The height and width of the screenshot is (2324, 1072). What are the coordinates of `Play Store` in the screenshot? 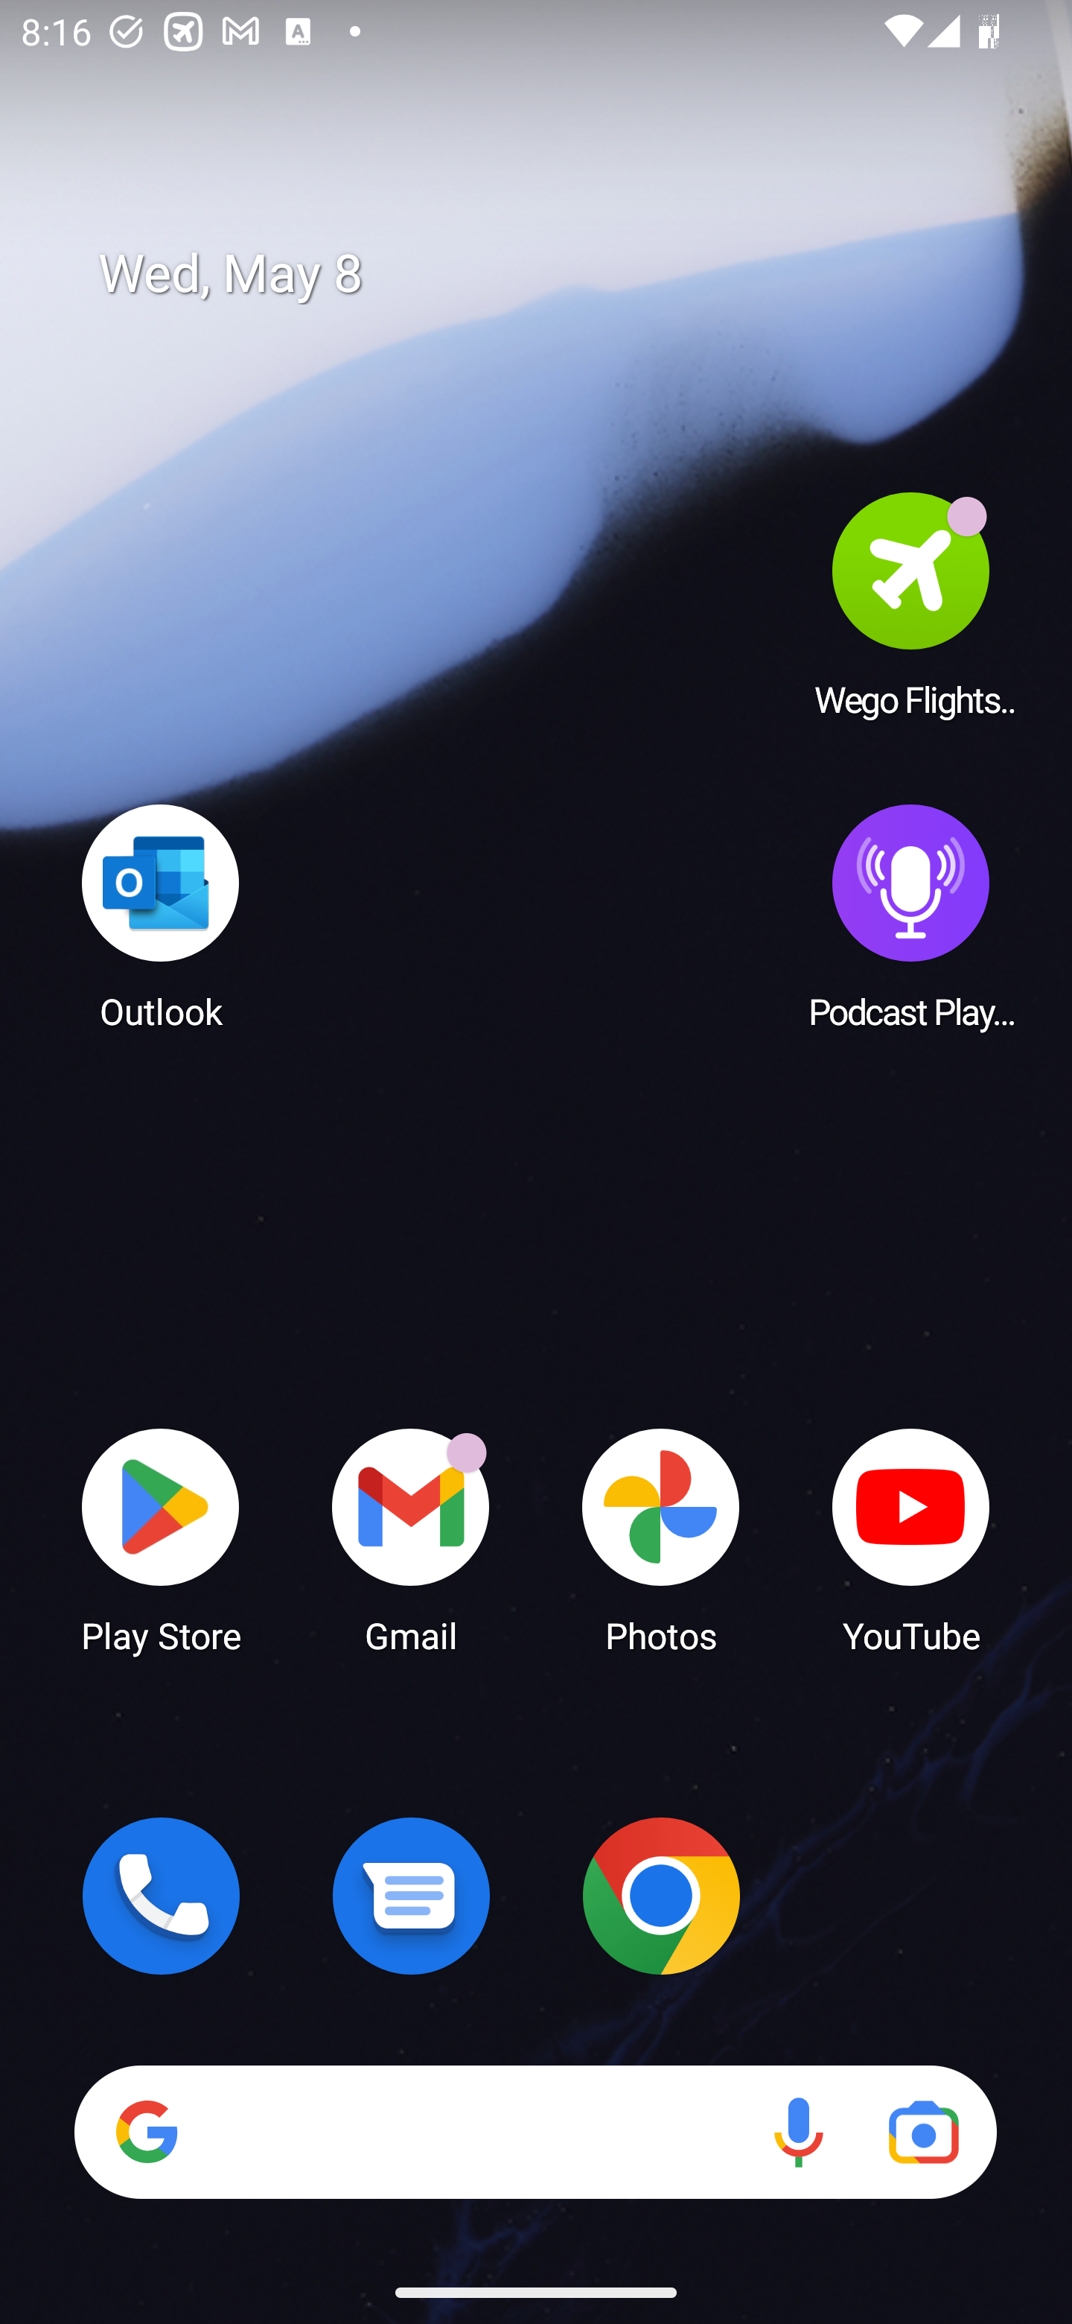 It's located at (161, 1539).